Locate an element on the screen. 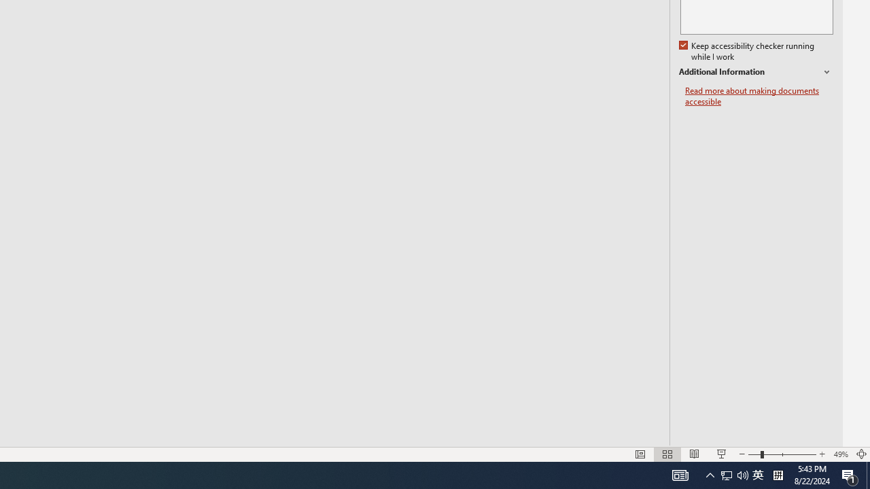  Zoom 49% is located at coordinates (840, 454).